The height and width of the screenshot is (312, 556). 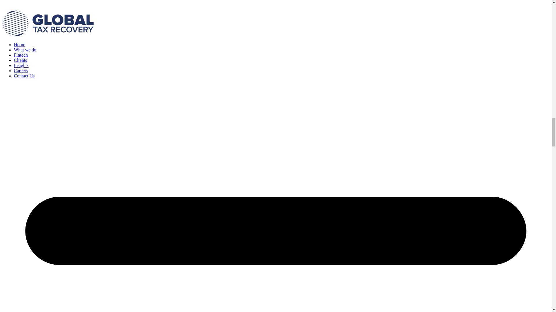 What do you see at coordinates (21, 70) in the screenshot?
I see `Careers` at bounding box center [21, 70].